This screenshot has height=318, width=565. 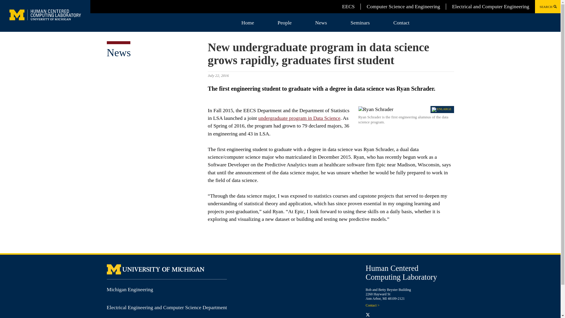 I want to click on People, so click(x=284, y=22).